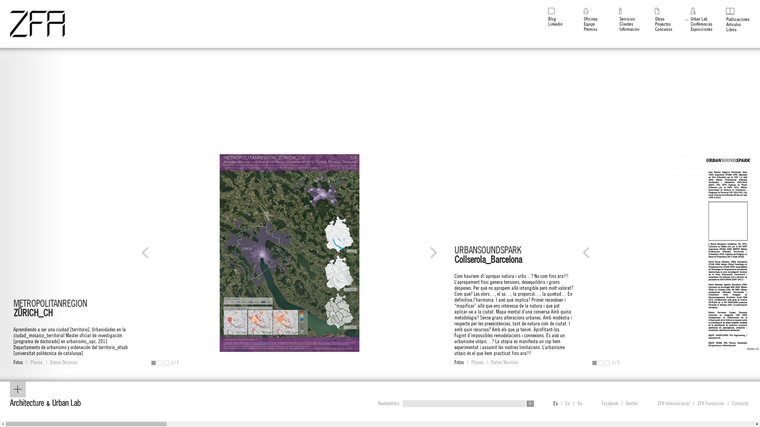 Image resolution: width=760 pixels, height=427 pixels. I want to click on  , so click(595, 363).